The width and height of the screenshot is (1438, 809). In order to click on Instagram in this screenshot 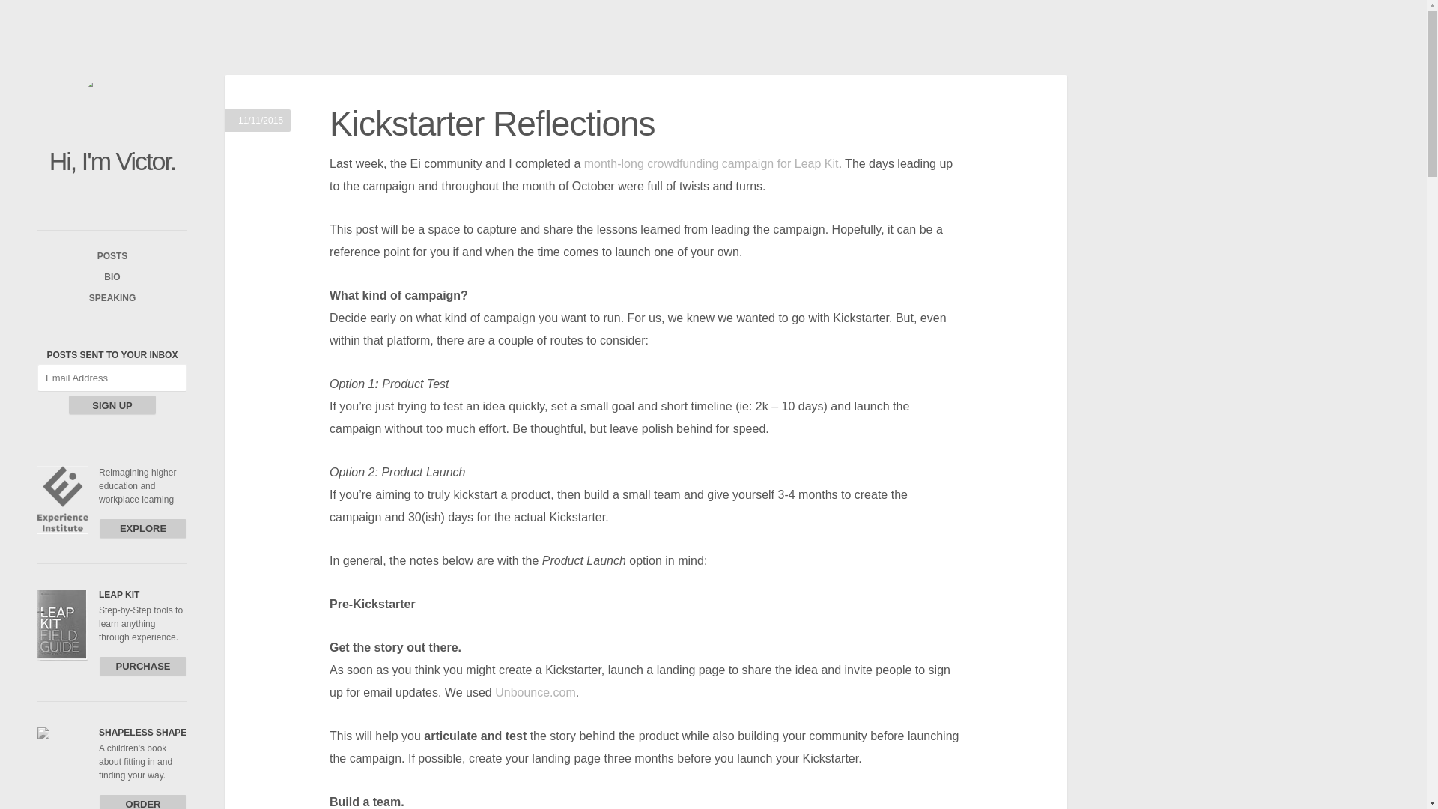, I will do `click(112, 201)`.